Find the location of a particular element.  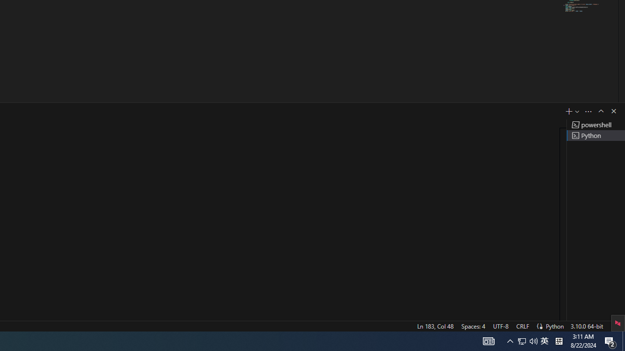

Ln 183, Col 48 is located at coordinates (435, 326).